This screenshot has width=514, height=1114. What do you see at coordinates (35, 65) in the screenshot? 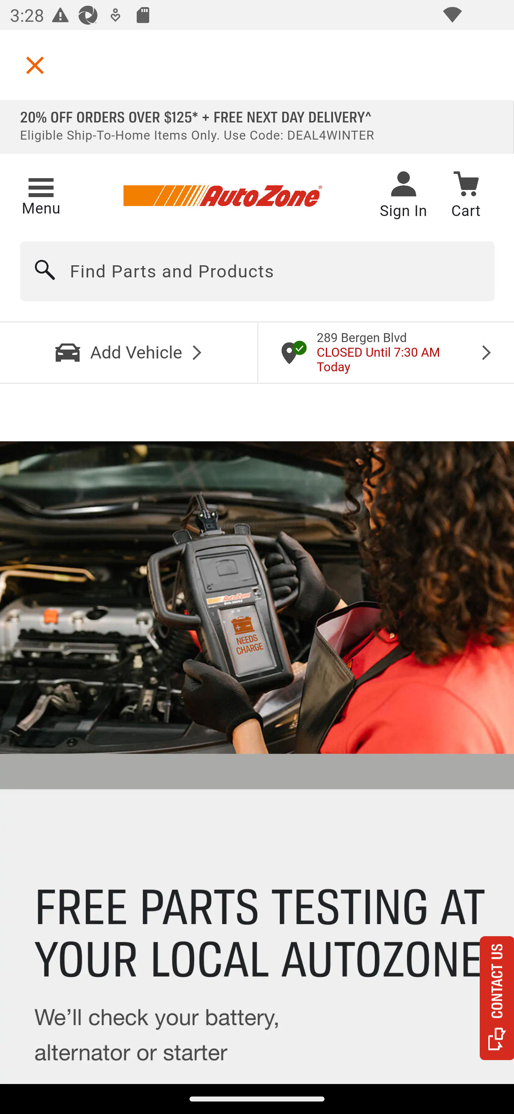
I see `` at bounding box center [35, 65].